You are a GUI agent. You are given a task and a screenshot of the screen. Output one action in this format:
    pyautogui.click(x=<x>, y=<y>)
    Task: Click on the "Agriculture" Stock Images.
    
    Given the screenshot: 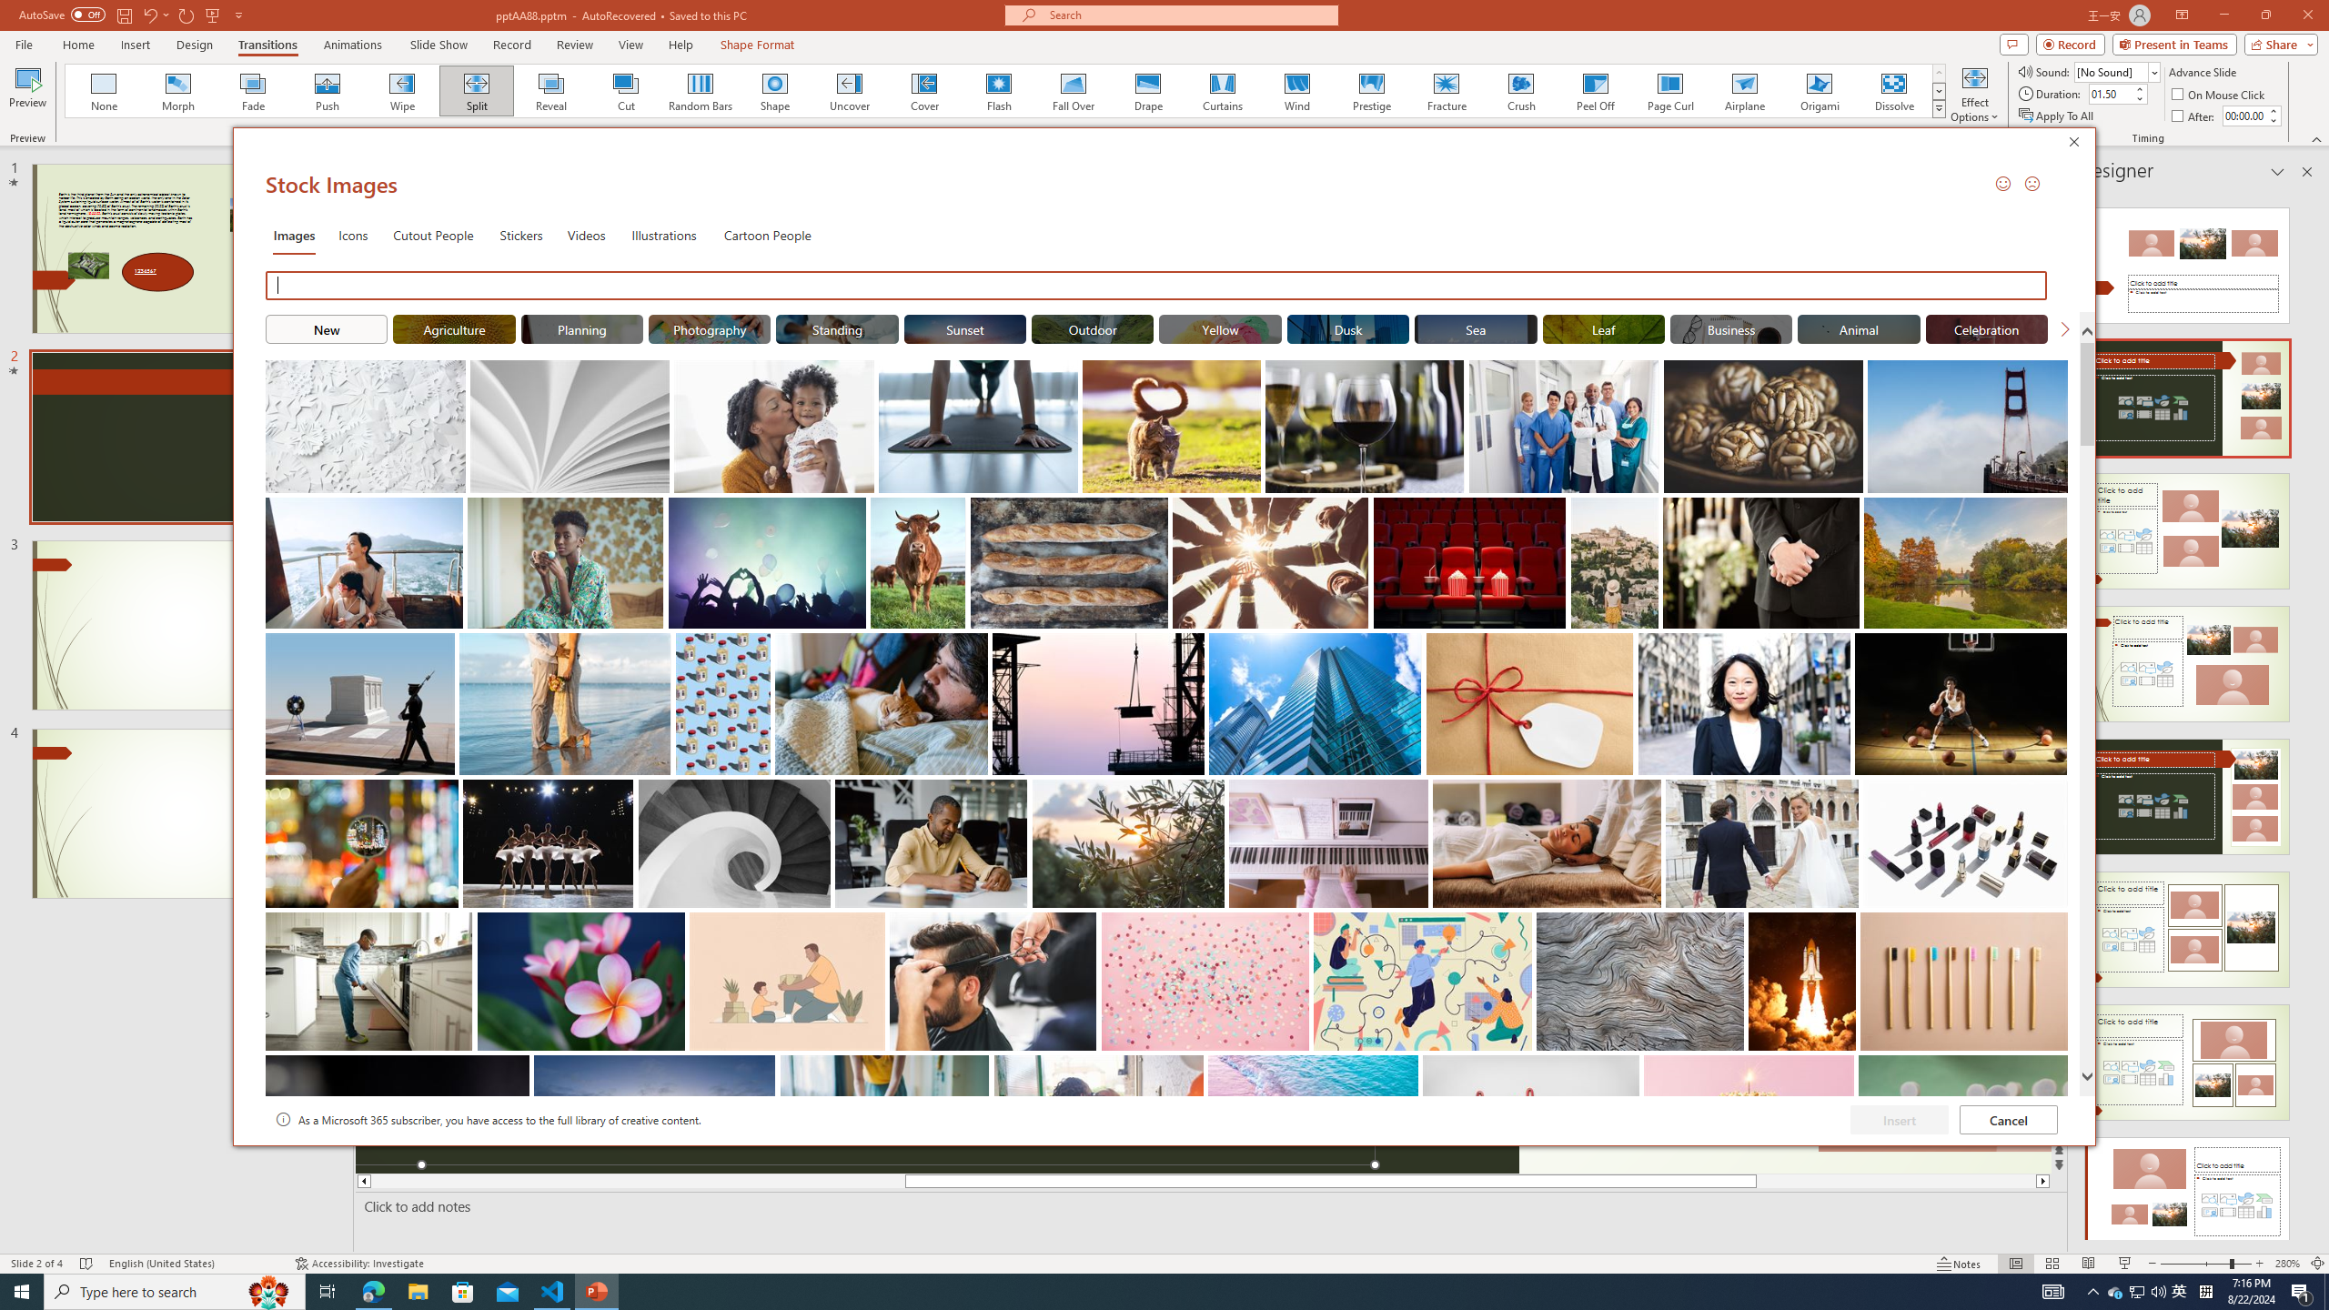 What is the action you would take?
    pyautogui.click(x=453, y=328)
    